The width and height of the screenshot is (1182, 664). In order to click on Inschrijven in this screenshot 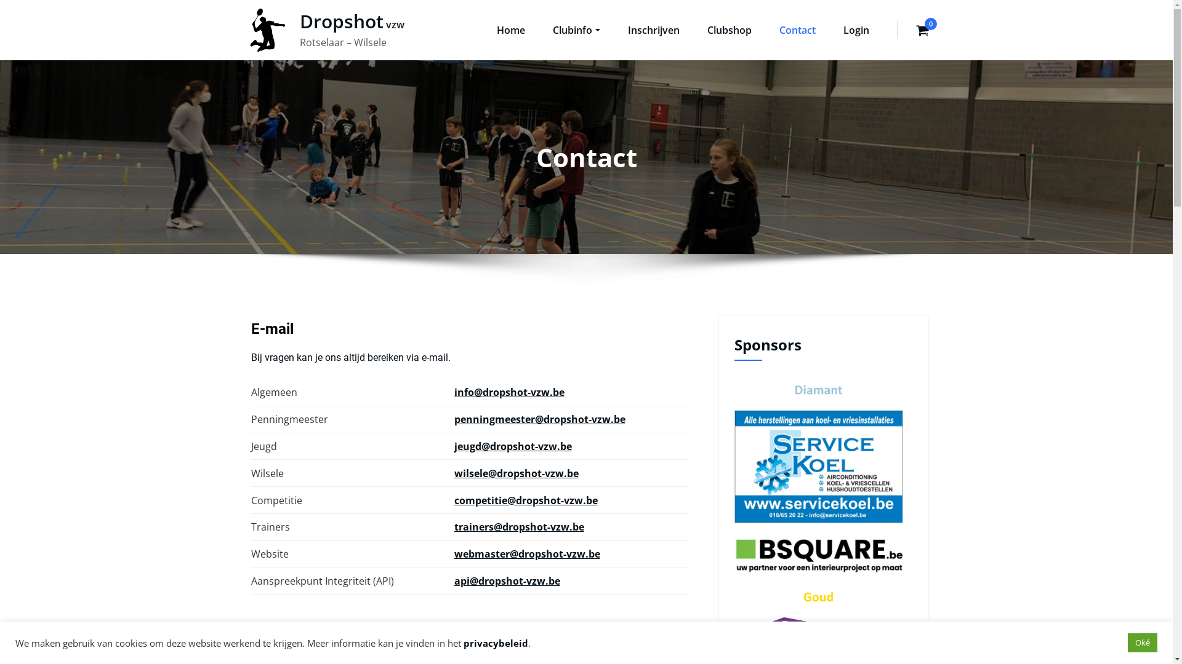, I will do `click(654, 41)`.